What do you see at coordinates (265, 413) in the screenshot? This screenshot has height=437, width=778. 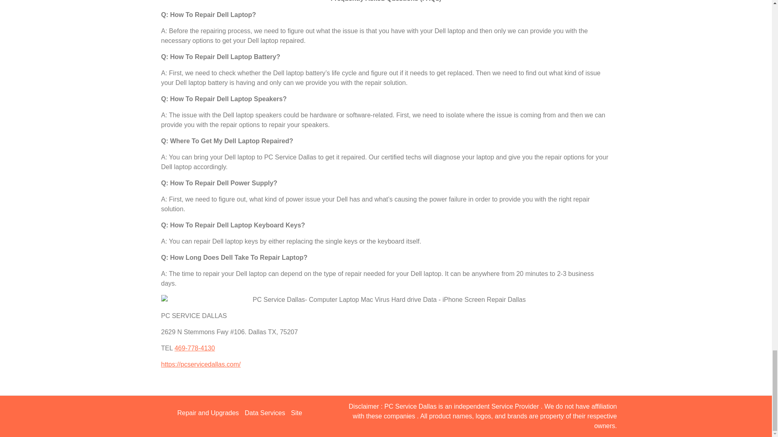 I see `Data Services` at bounding box center [265, 413].